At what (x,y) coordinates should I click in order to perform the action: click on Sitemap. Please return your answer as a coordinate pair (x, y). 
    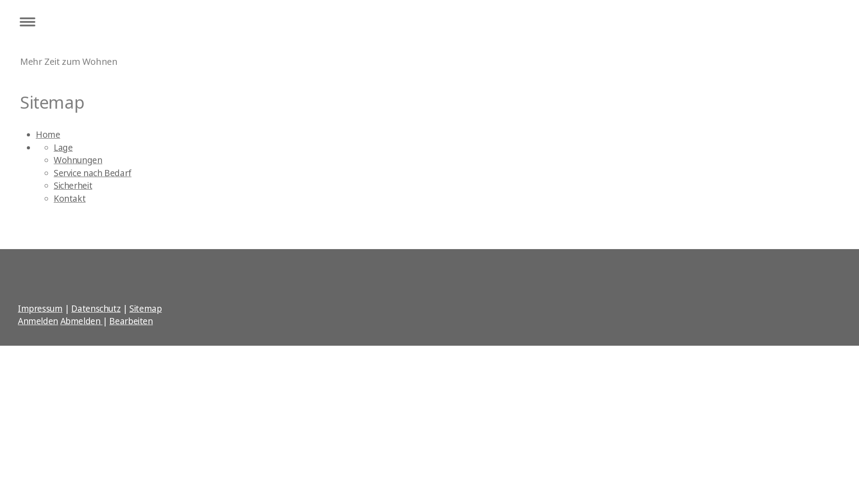
    Looking at the image, I should click on (145, 309).